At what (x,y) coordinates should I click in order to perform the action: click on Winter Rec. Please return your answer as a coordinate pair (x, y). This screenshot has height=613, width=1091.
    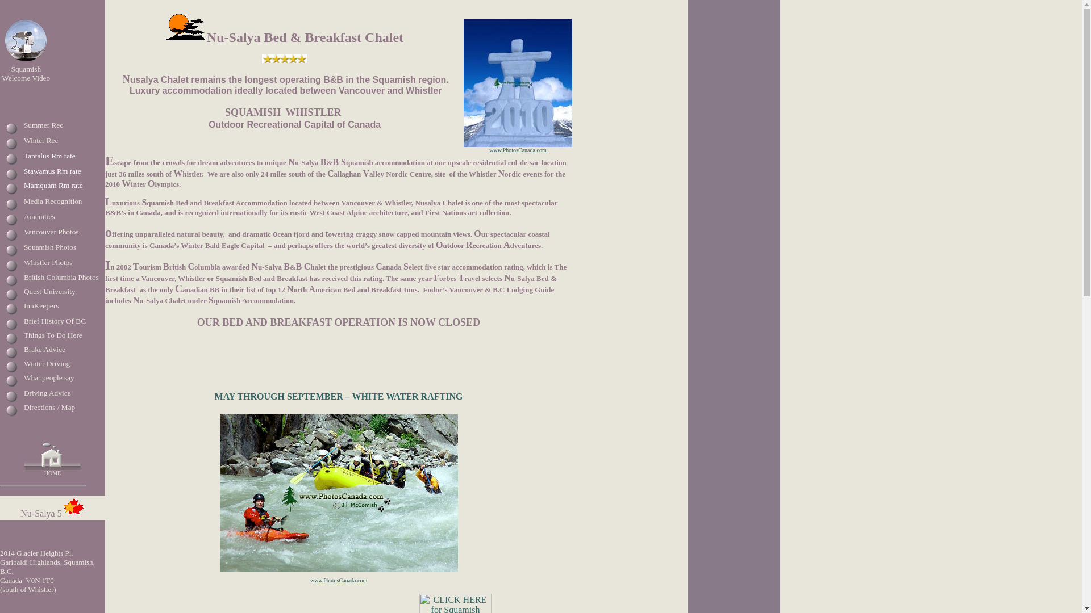
    Looking at the image, I should click on (41, 140).